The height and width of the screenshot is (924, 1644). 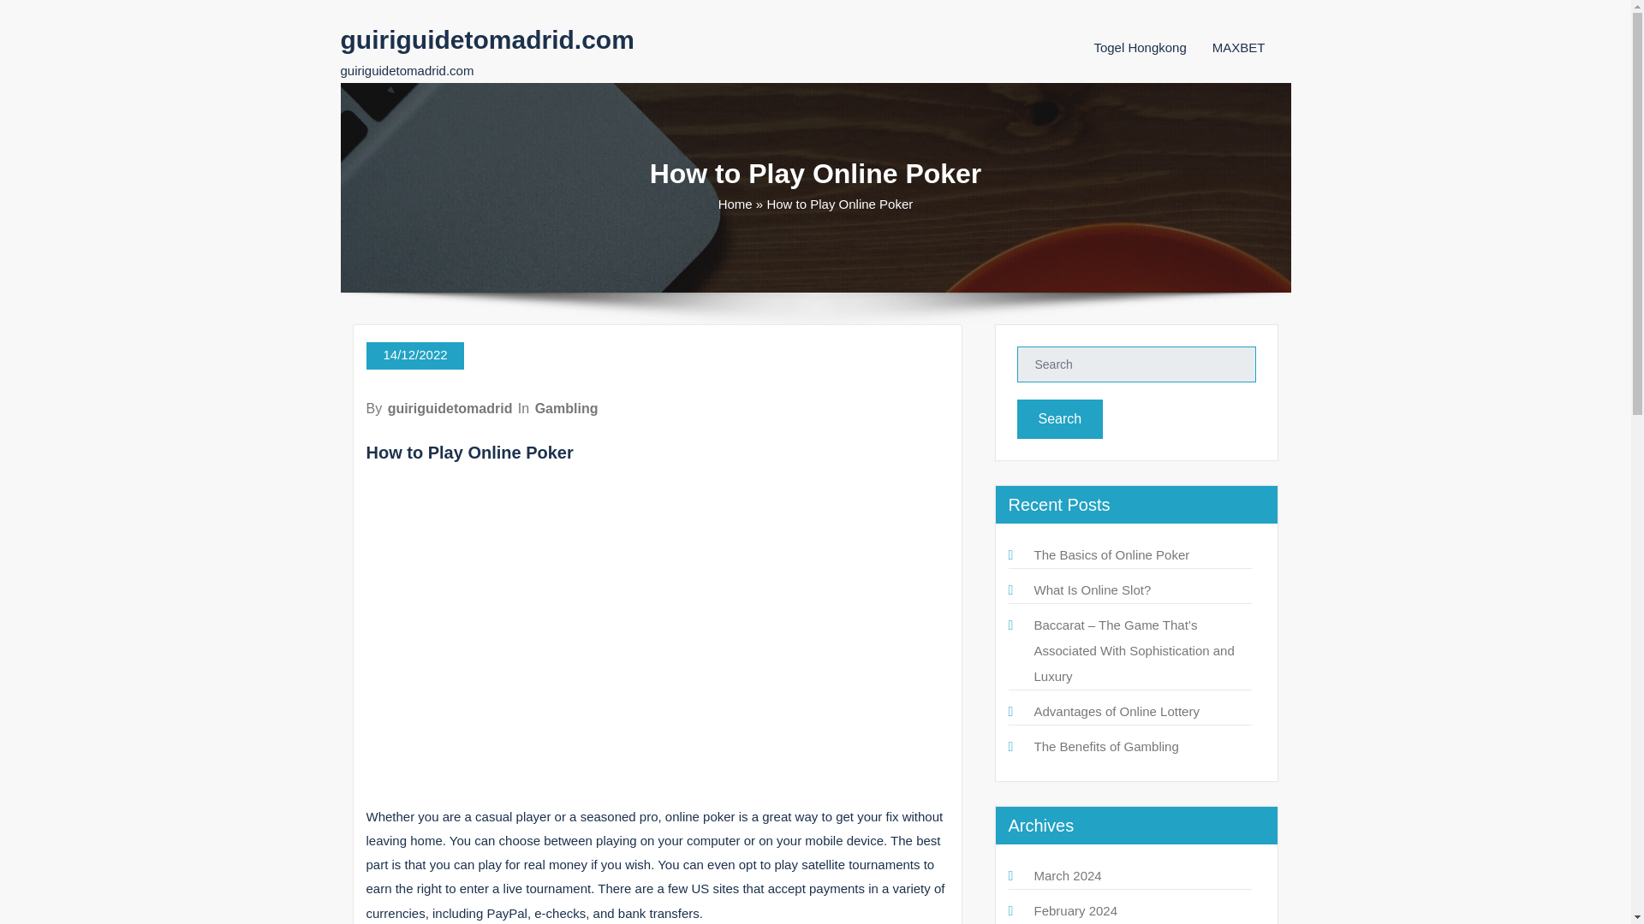 I want to click on What Is Online Slot?, so click(x=1093, y=589).